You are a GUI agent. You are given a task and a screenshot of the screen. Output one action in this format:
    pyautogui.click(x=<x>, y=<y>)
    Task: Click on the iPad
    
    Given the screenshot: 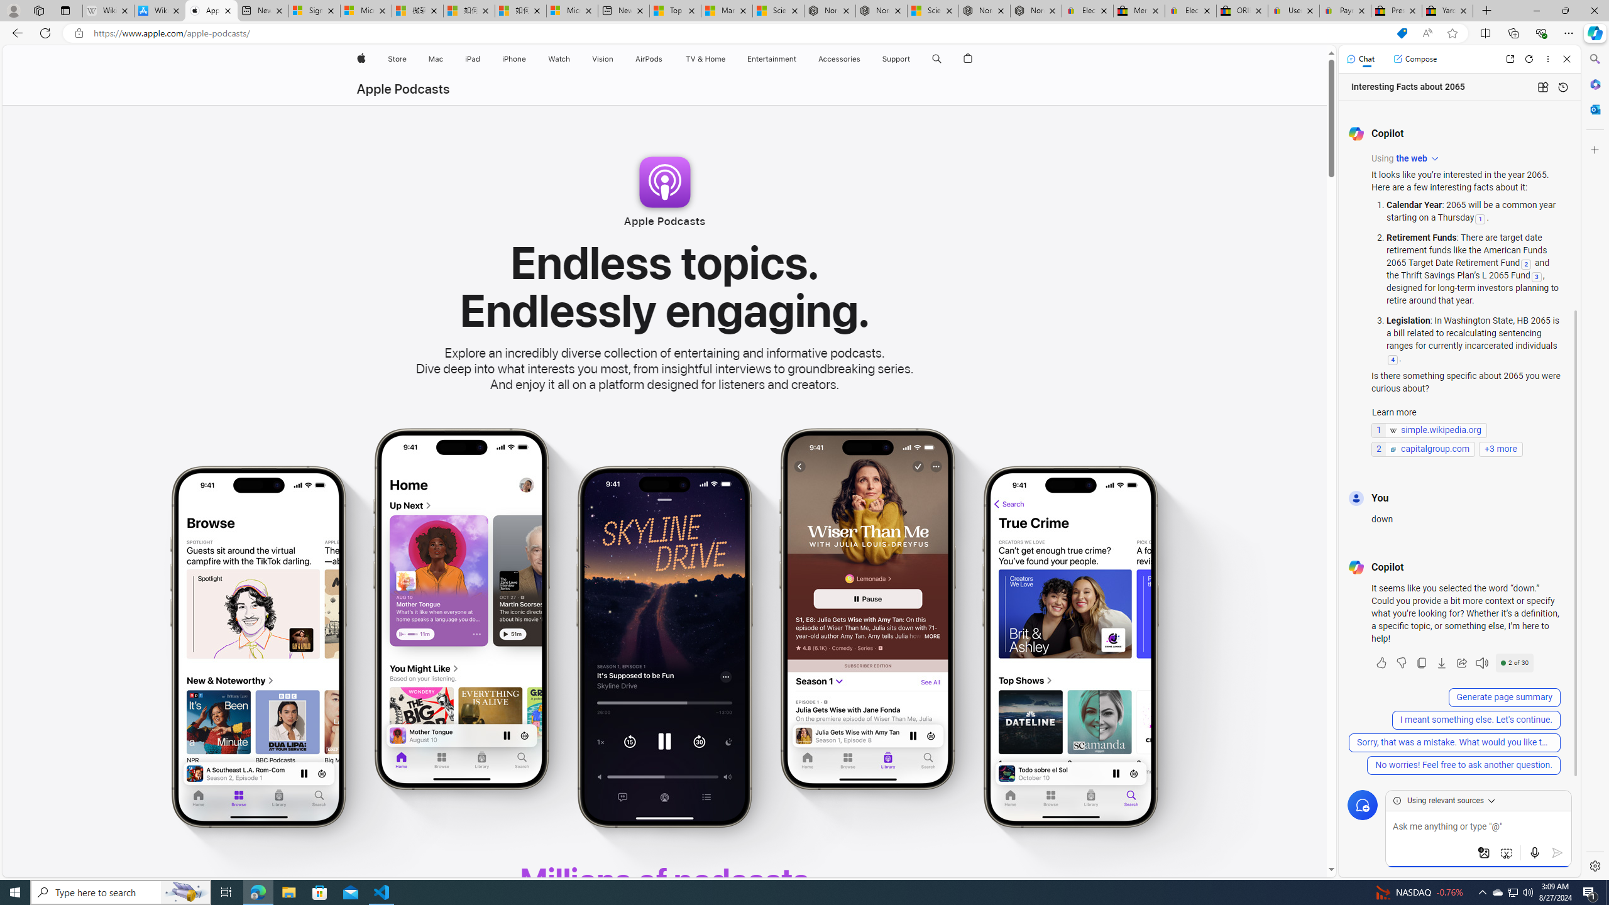 What is the action you would take?
    pyautogui.click(x=473, y=59)
    